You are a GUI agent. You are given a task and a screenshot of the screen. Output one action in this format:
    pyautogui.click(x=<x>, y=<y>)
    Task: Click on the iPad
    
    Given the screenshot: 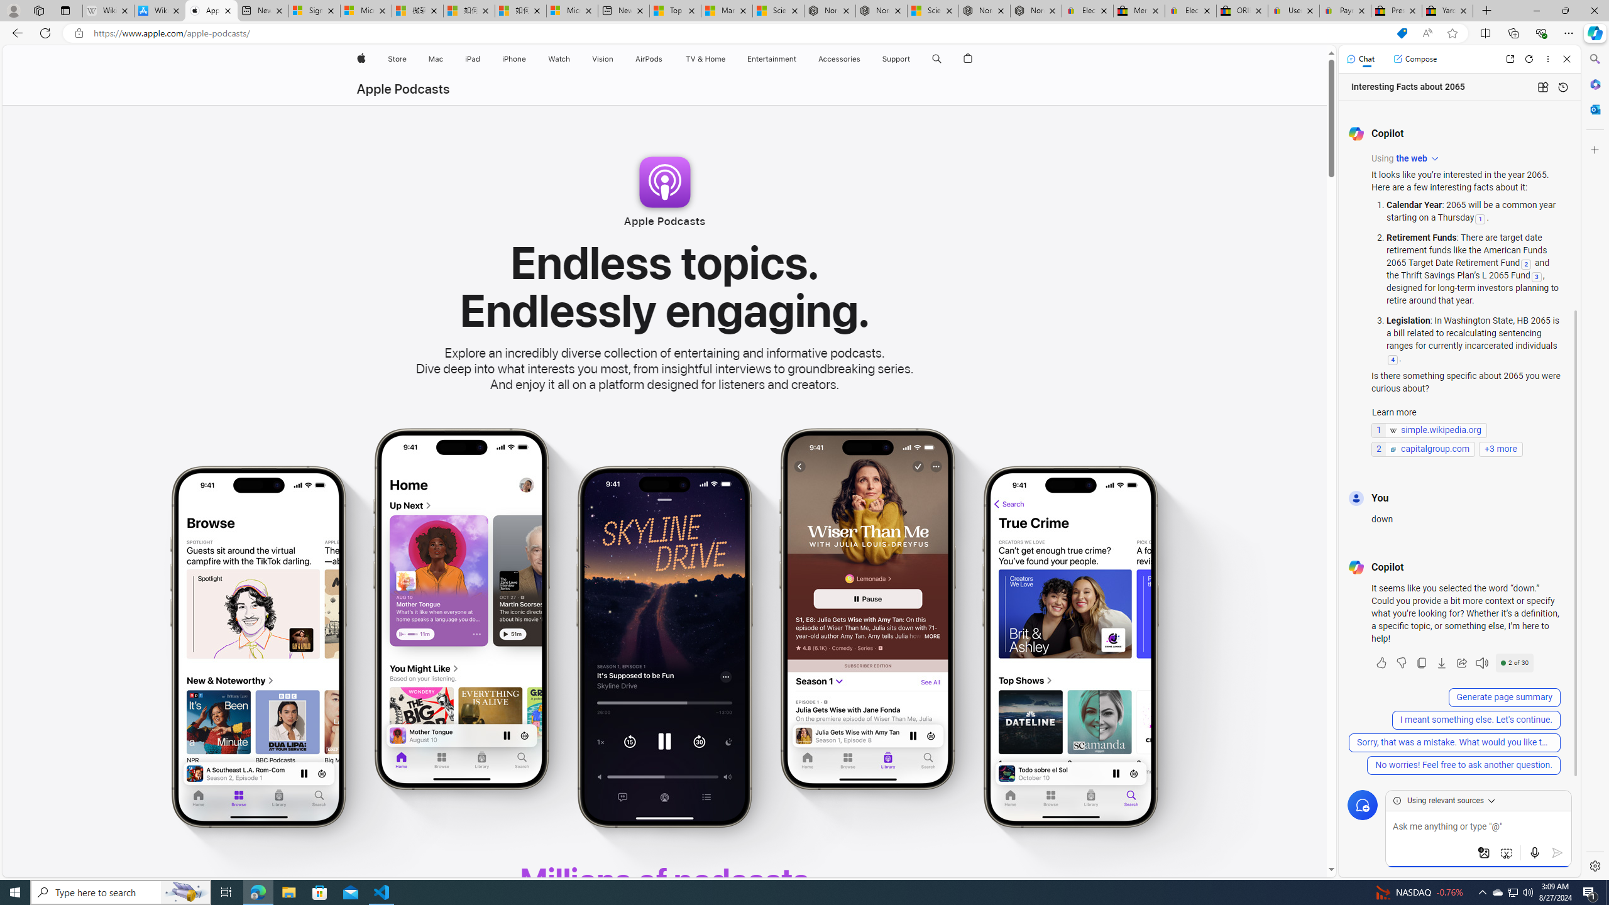 What is the action you would take?
    pyautogui.click(x=473, y=59)
    